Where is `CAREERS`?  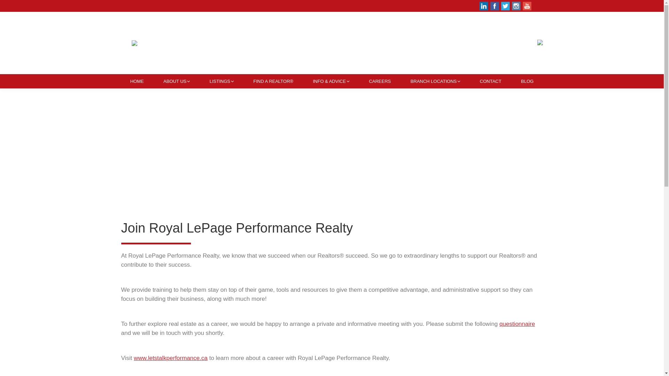 CAREERS is located at coordinates (380, 81).